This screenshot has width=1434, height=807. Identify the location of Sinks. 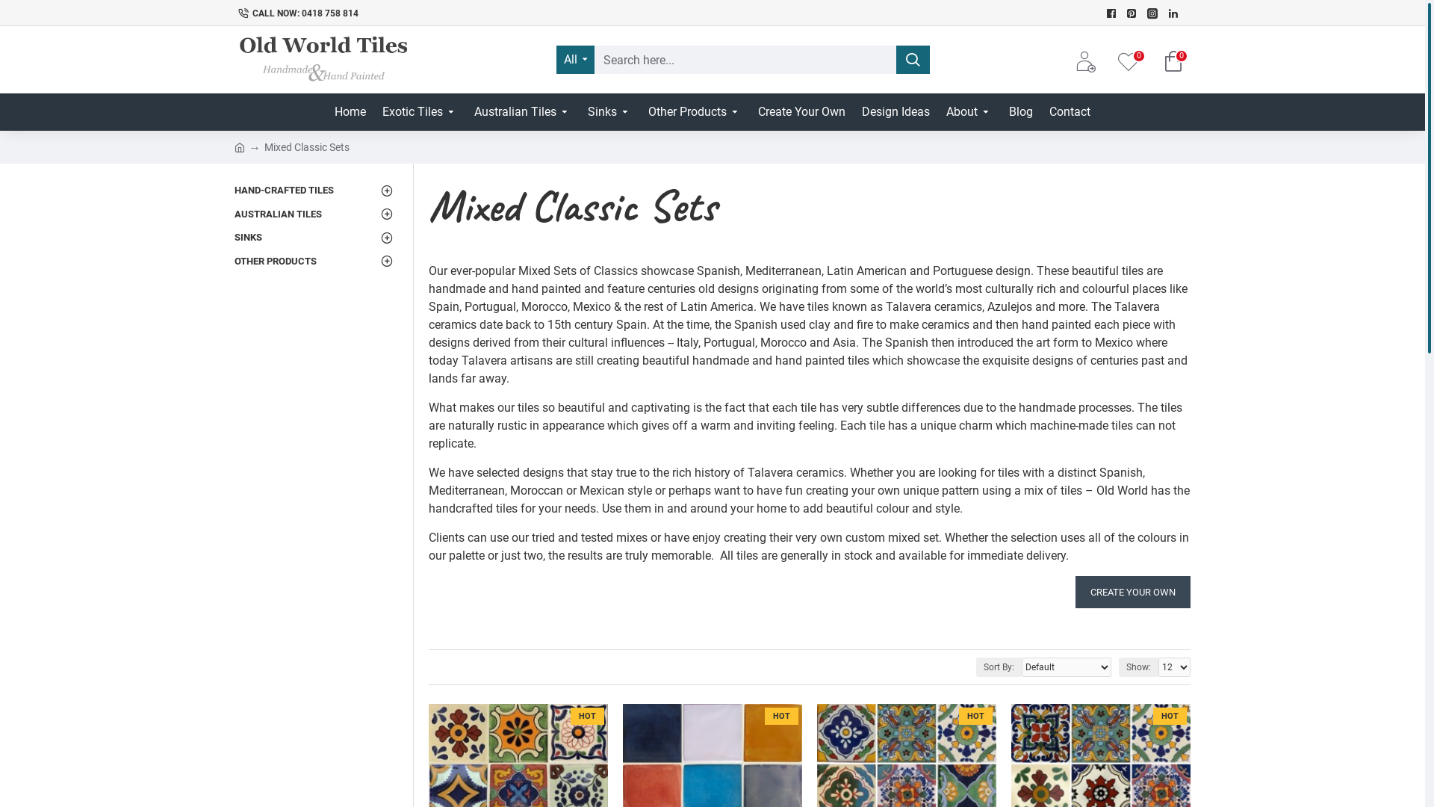
(609, 112).